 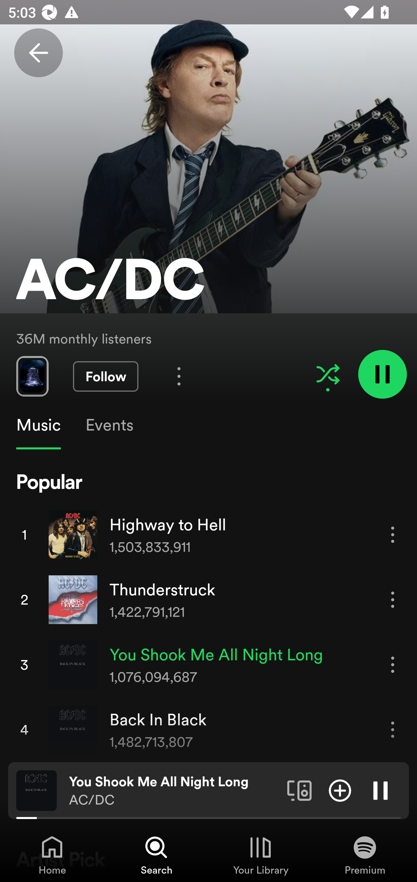 I want to click on Connect to a device. Opens the devices menu, so click(x=299, y=790).